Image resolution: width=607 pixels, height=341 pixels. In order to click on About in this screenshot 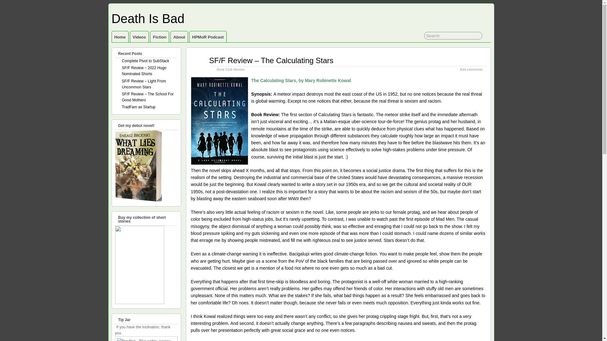, I will do `click(179, 37)`.